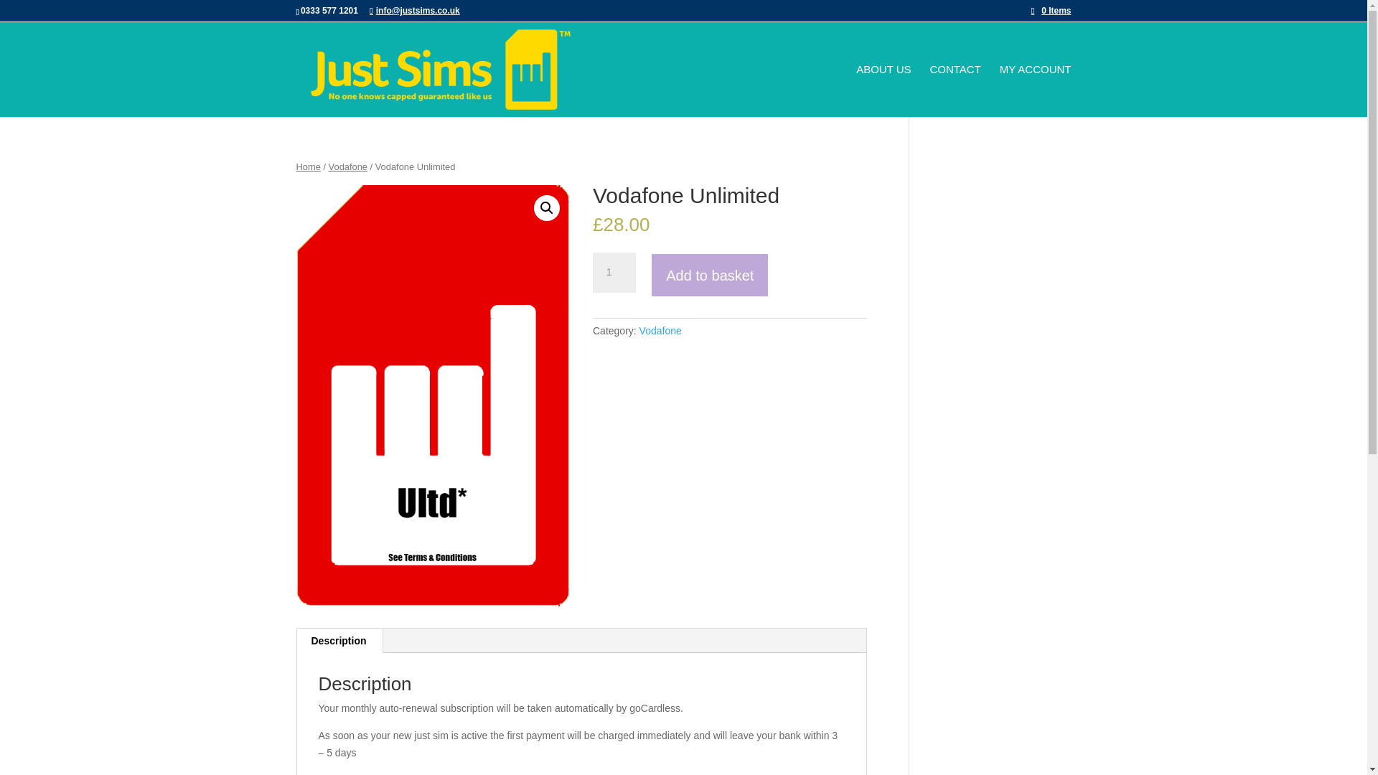 This screenshot has width=1378, height=775. What do you see at coordinates (339, 640) in the screenshot?
I see `Description` at bounding box center [339, 640].